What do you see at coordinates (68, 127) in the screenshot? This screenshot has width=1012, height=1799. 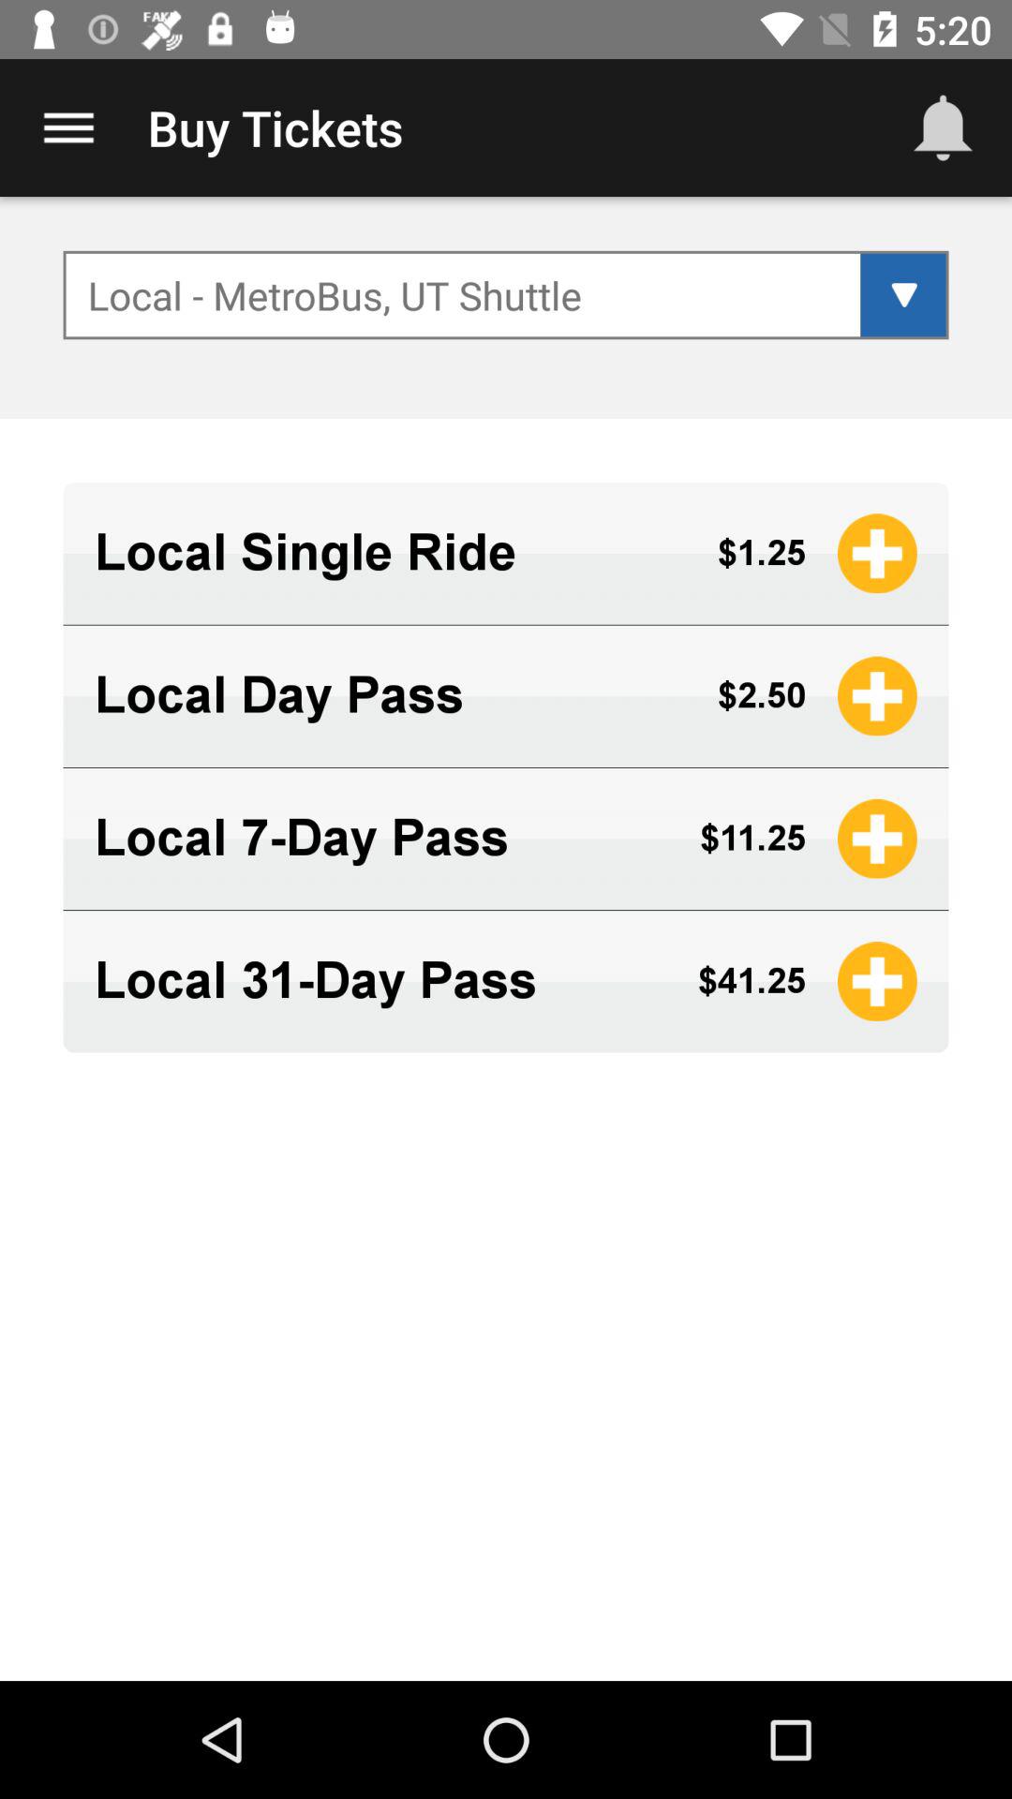 I see `turn on app above local metrobus ut item` at bounding box center [68, 127].